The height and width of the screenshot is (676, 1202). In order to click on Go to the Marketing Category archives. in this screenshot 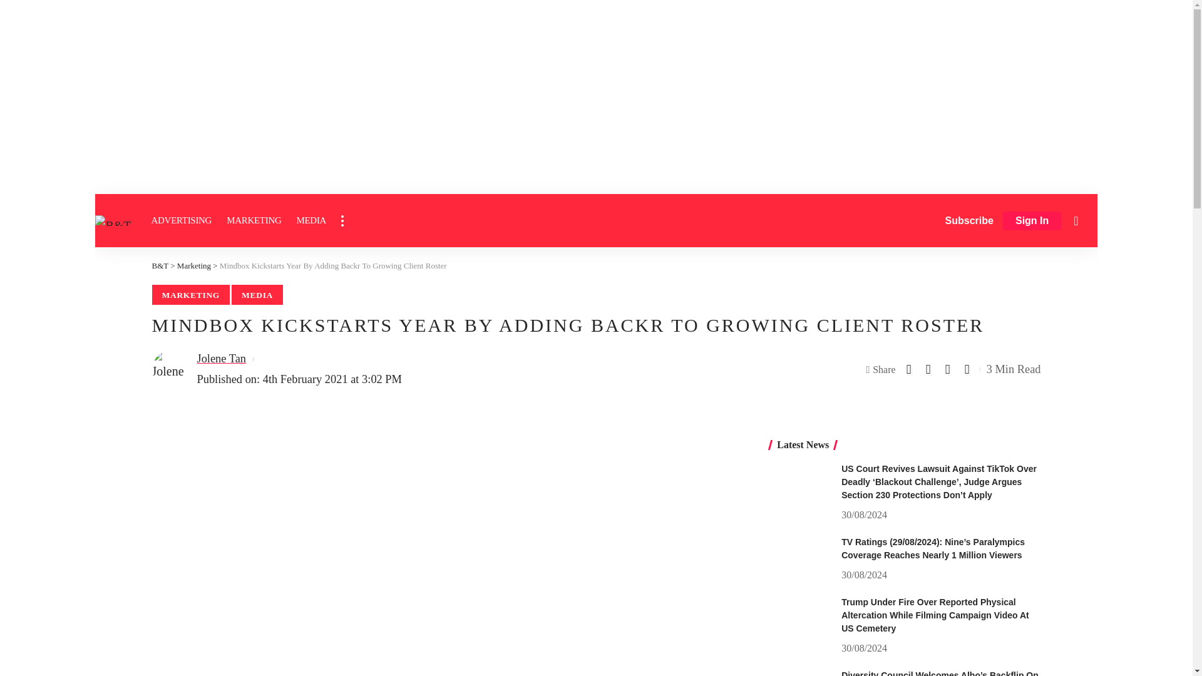, I will do `click(194, 265)`.